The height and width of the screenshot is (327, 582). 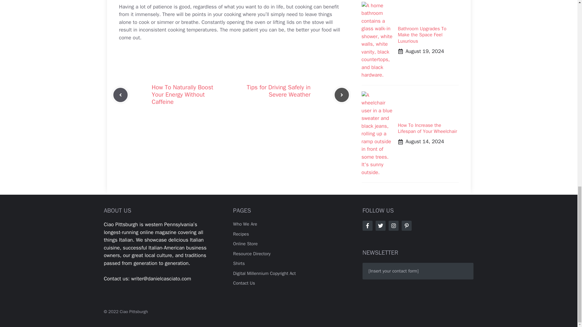 I want to click on Recipes, so click(x=241, y=234).